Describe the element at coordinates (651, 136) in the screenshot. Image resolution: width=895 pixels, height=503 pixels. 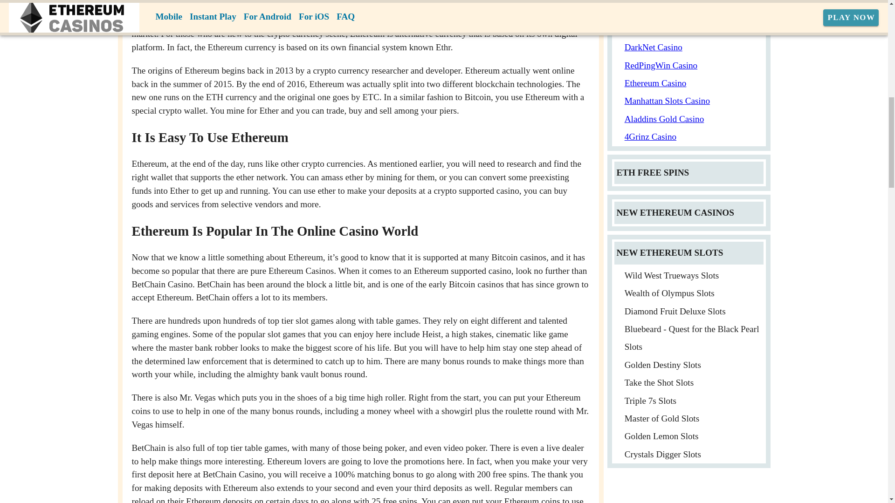
I see `4Grinz Casino` at that location.